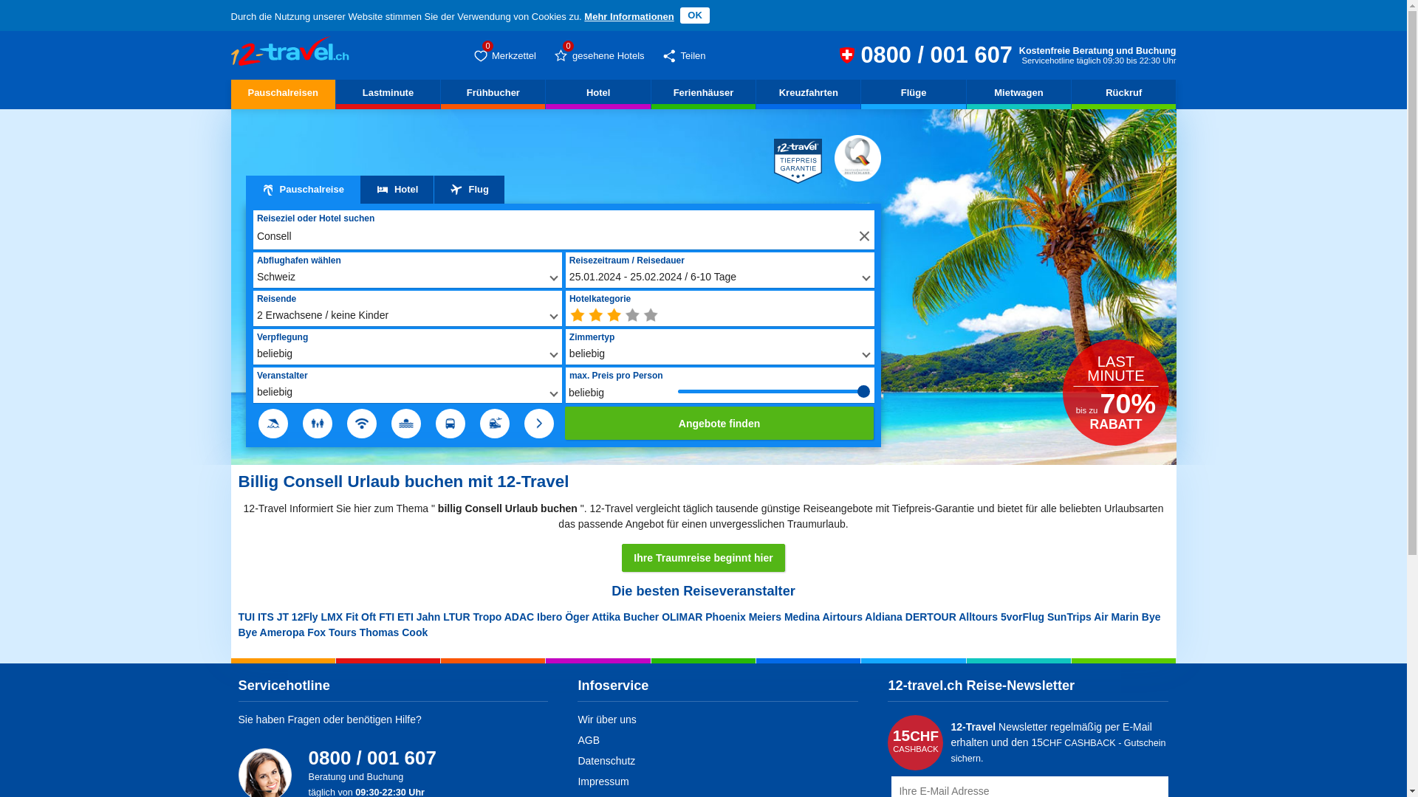  Describe the element at coordinates (1069, 617) in the screenshot. I see `SunTrips` at that location.